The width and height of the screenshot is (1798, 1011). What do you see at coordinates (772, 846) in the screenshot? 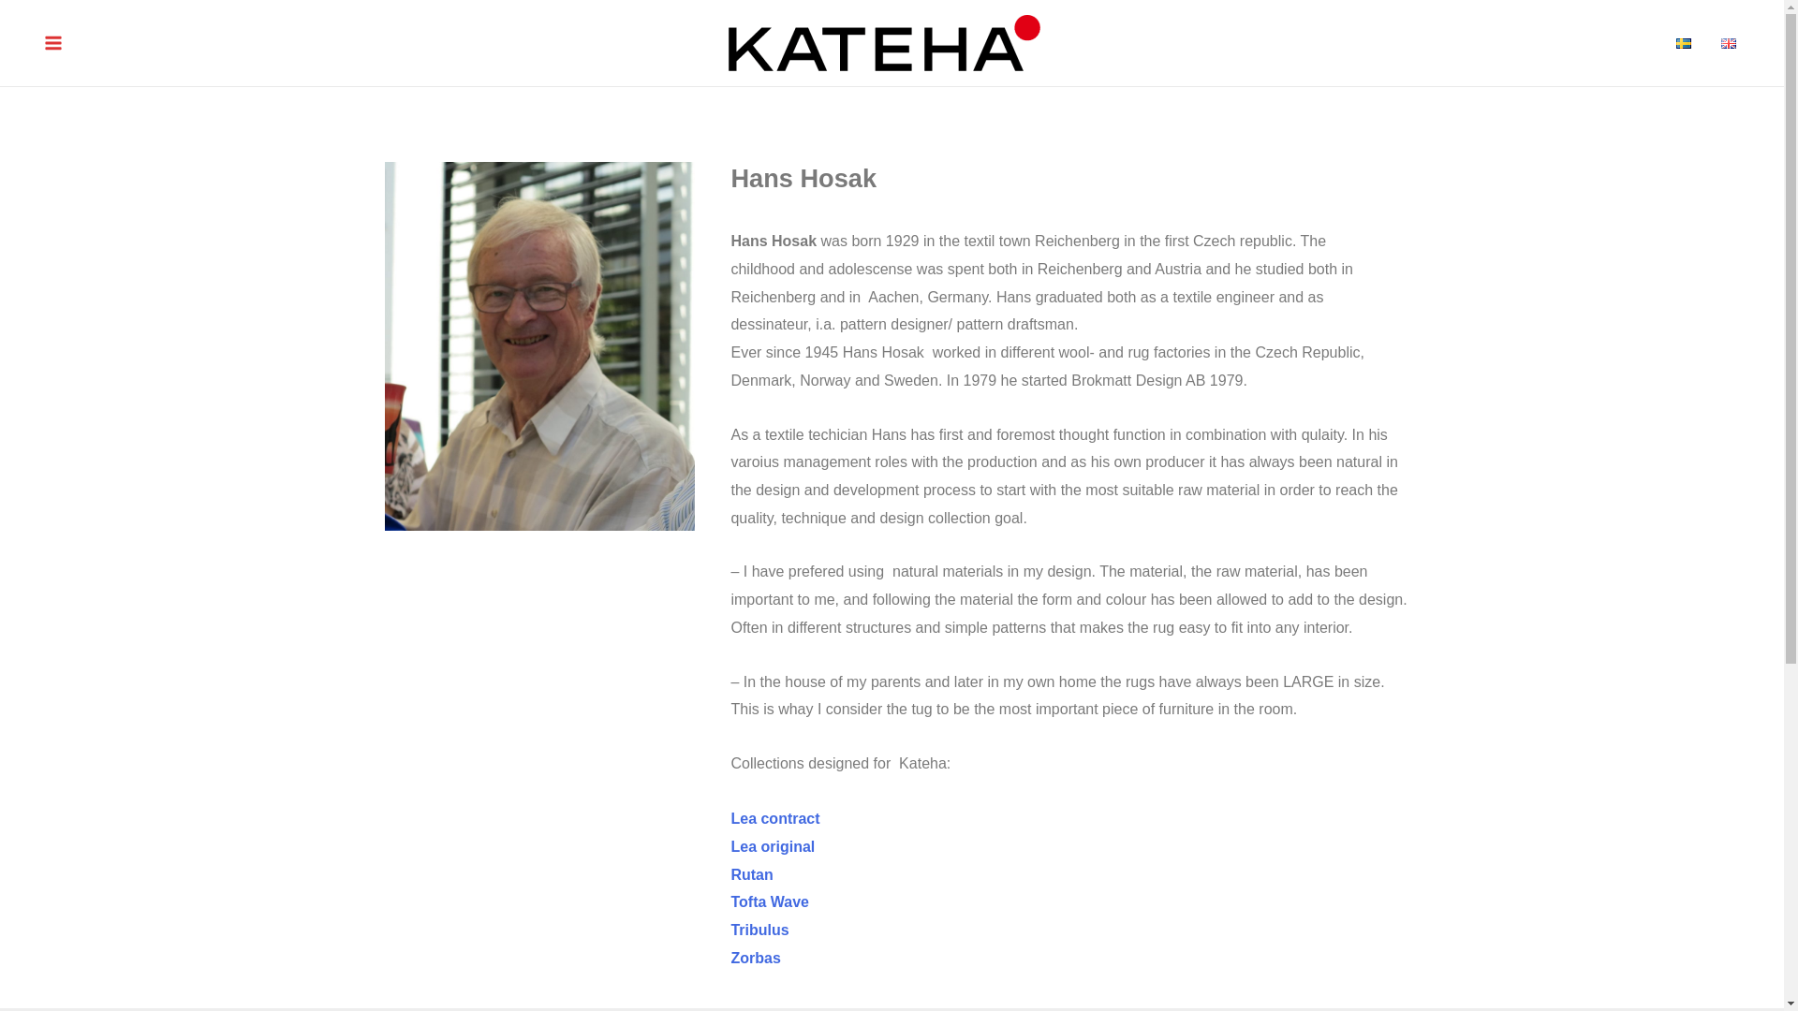
I see `Lea original` at bounding box center [772, 846].